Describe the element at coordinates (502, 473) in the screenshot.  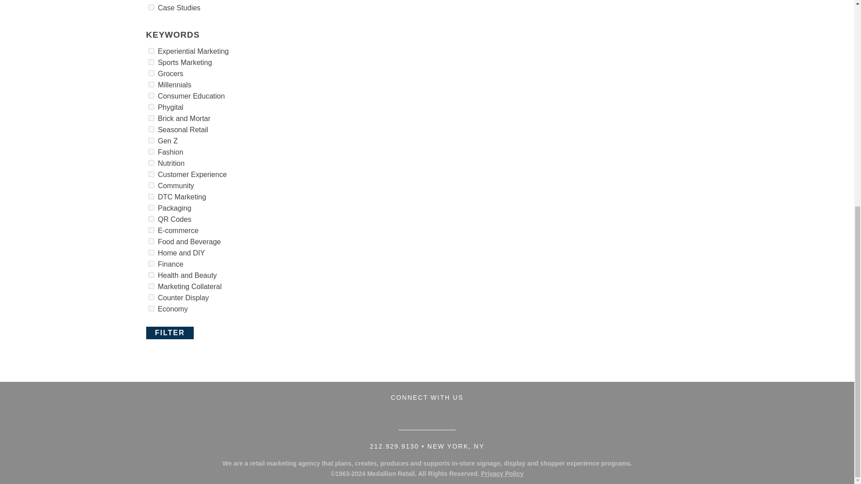
I see `Privacy Policy` at that location.